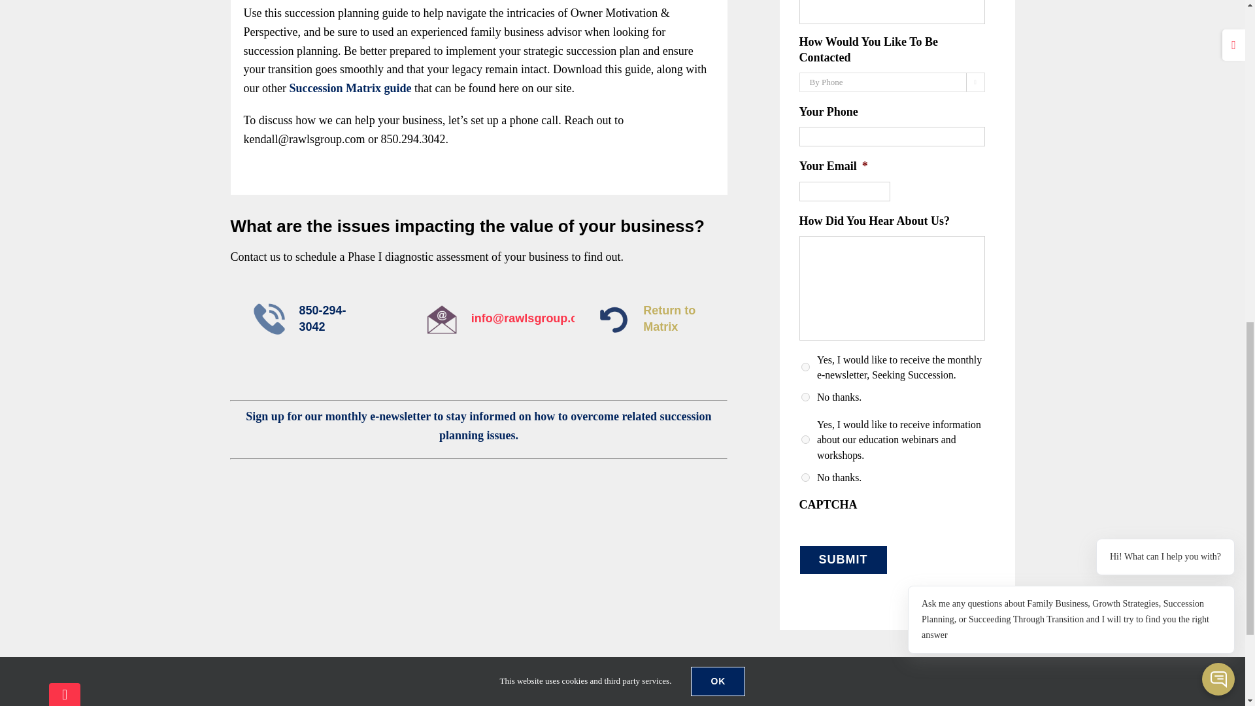  What do you see at coordinates (805, 397) in the screenshot?
I see `No thanks.` at bounding box center [805, 397].